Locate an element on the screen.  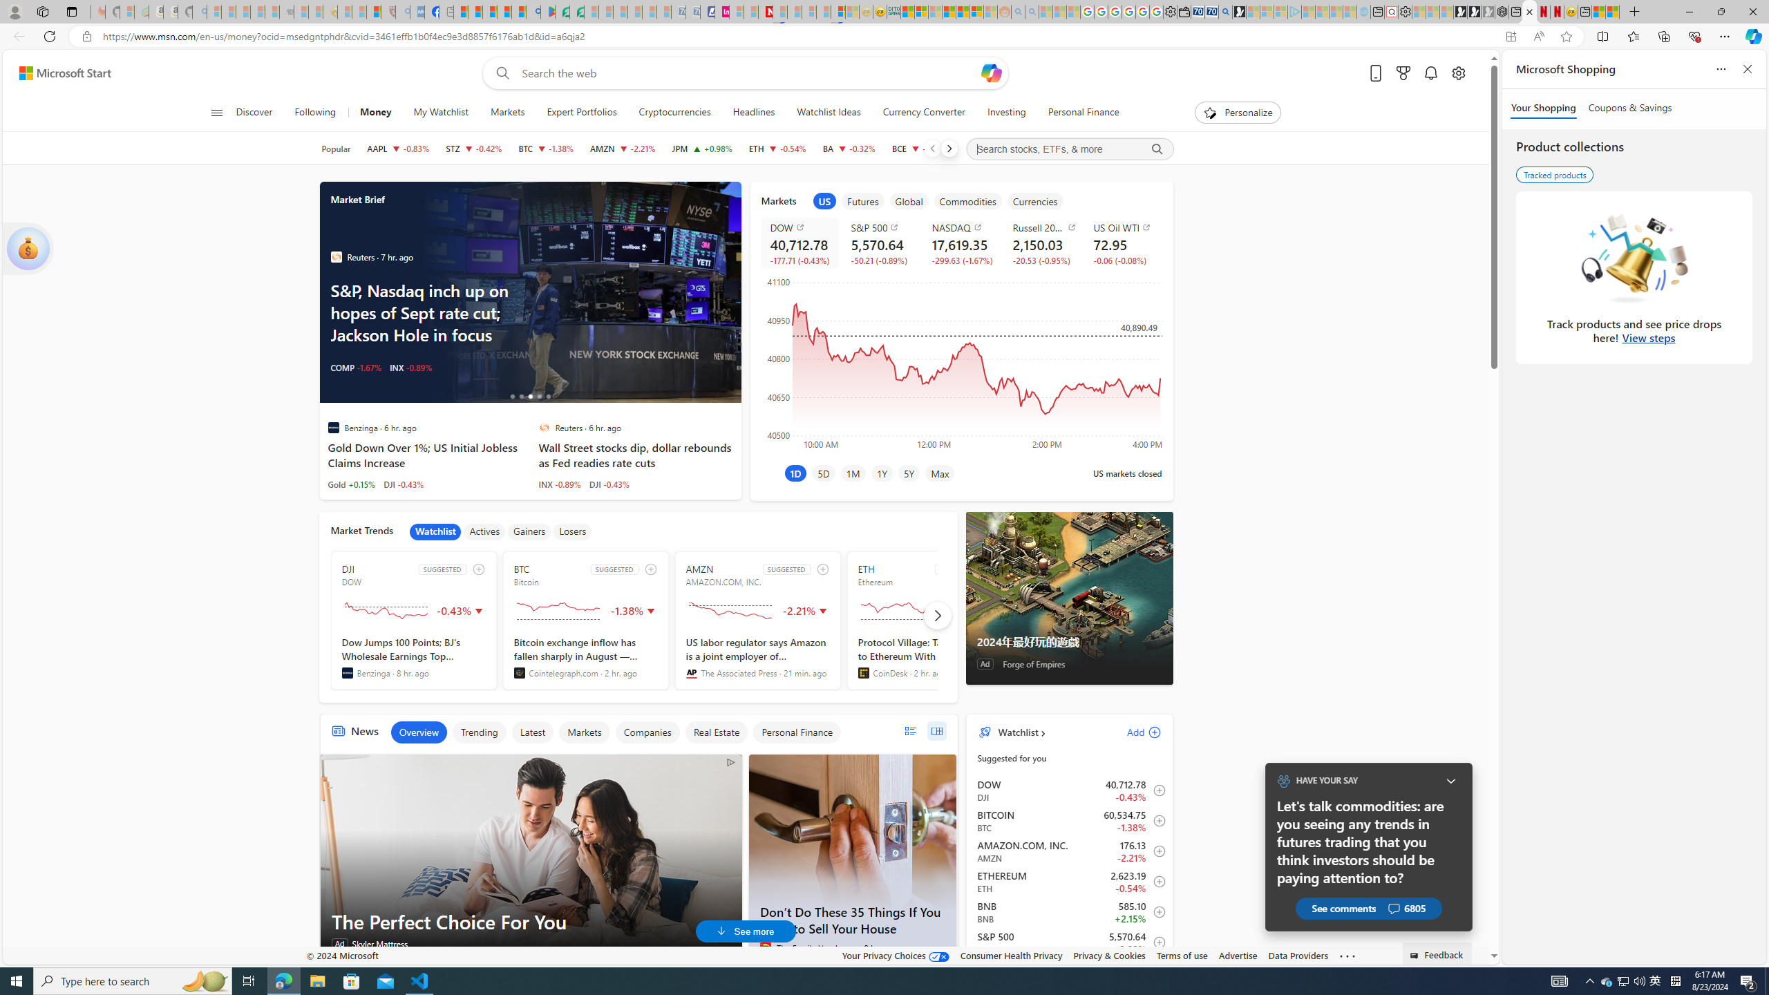
item2 is located at coordinates (863, 200).